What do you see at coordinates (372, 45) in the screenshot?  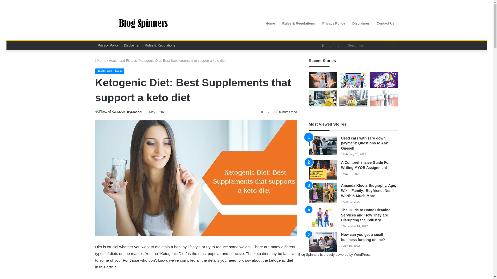 I see `Search for` at bounding box center [372, 45].